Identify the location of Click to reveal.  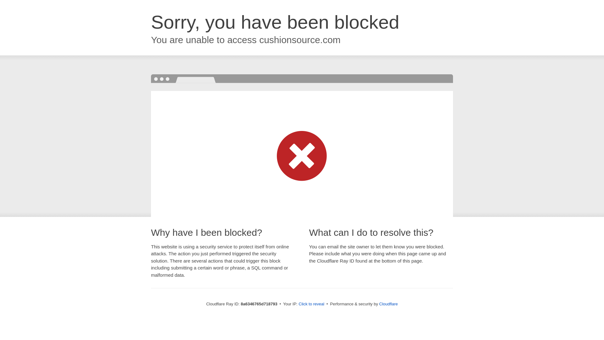
(311, 304).